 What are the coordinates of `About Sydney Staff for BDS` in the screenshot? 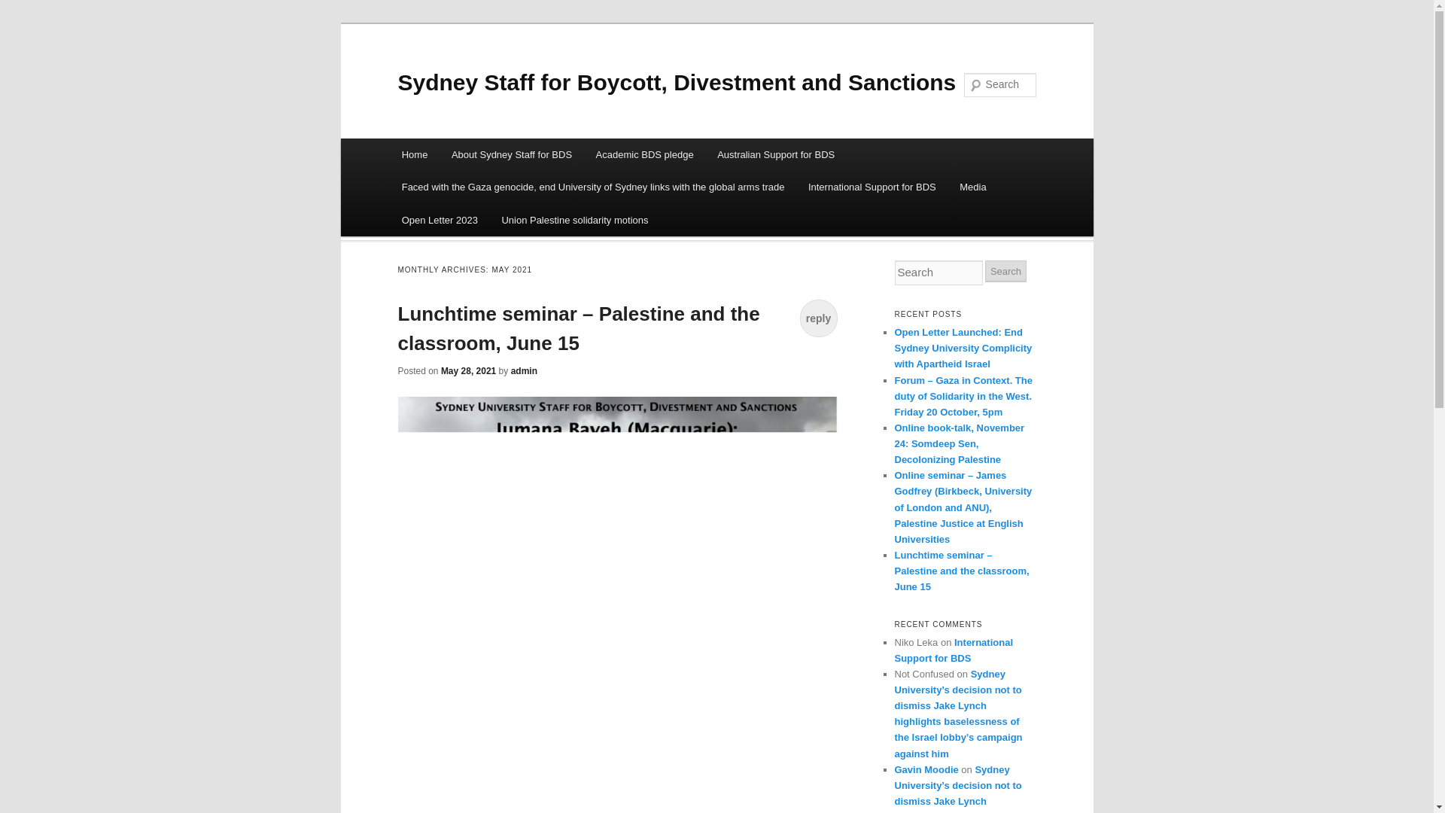 It's located at (511, 154).